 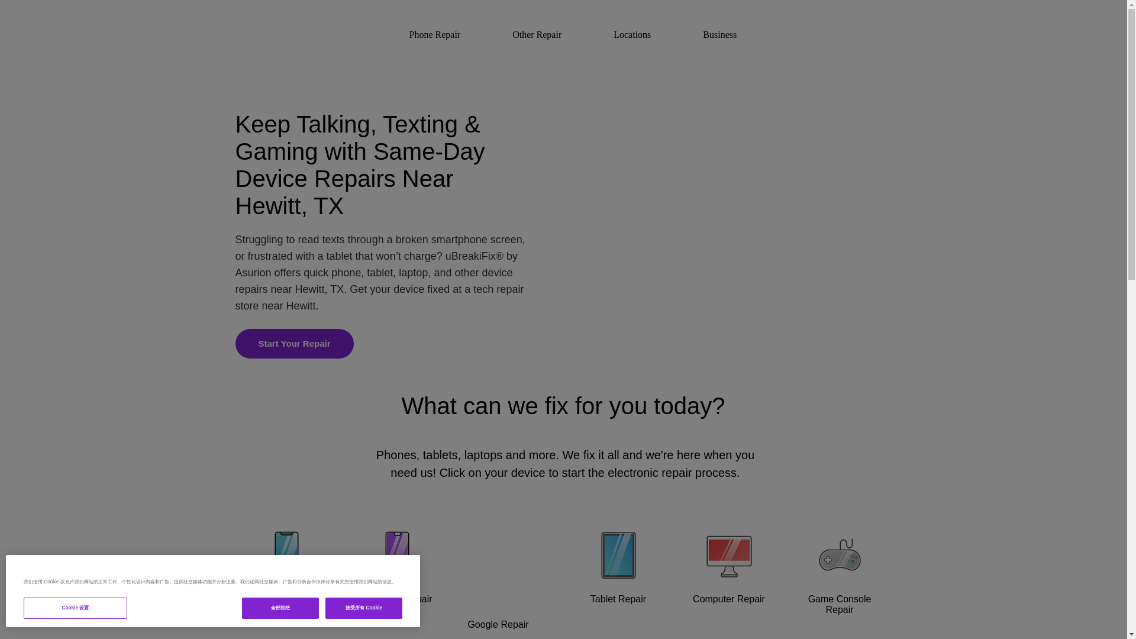 I want to click on iPhone Repair, so click(x=285, y=580).